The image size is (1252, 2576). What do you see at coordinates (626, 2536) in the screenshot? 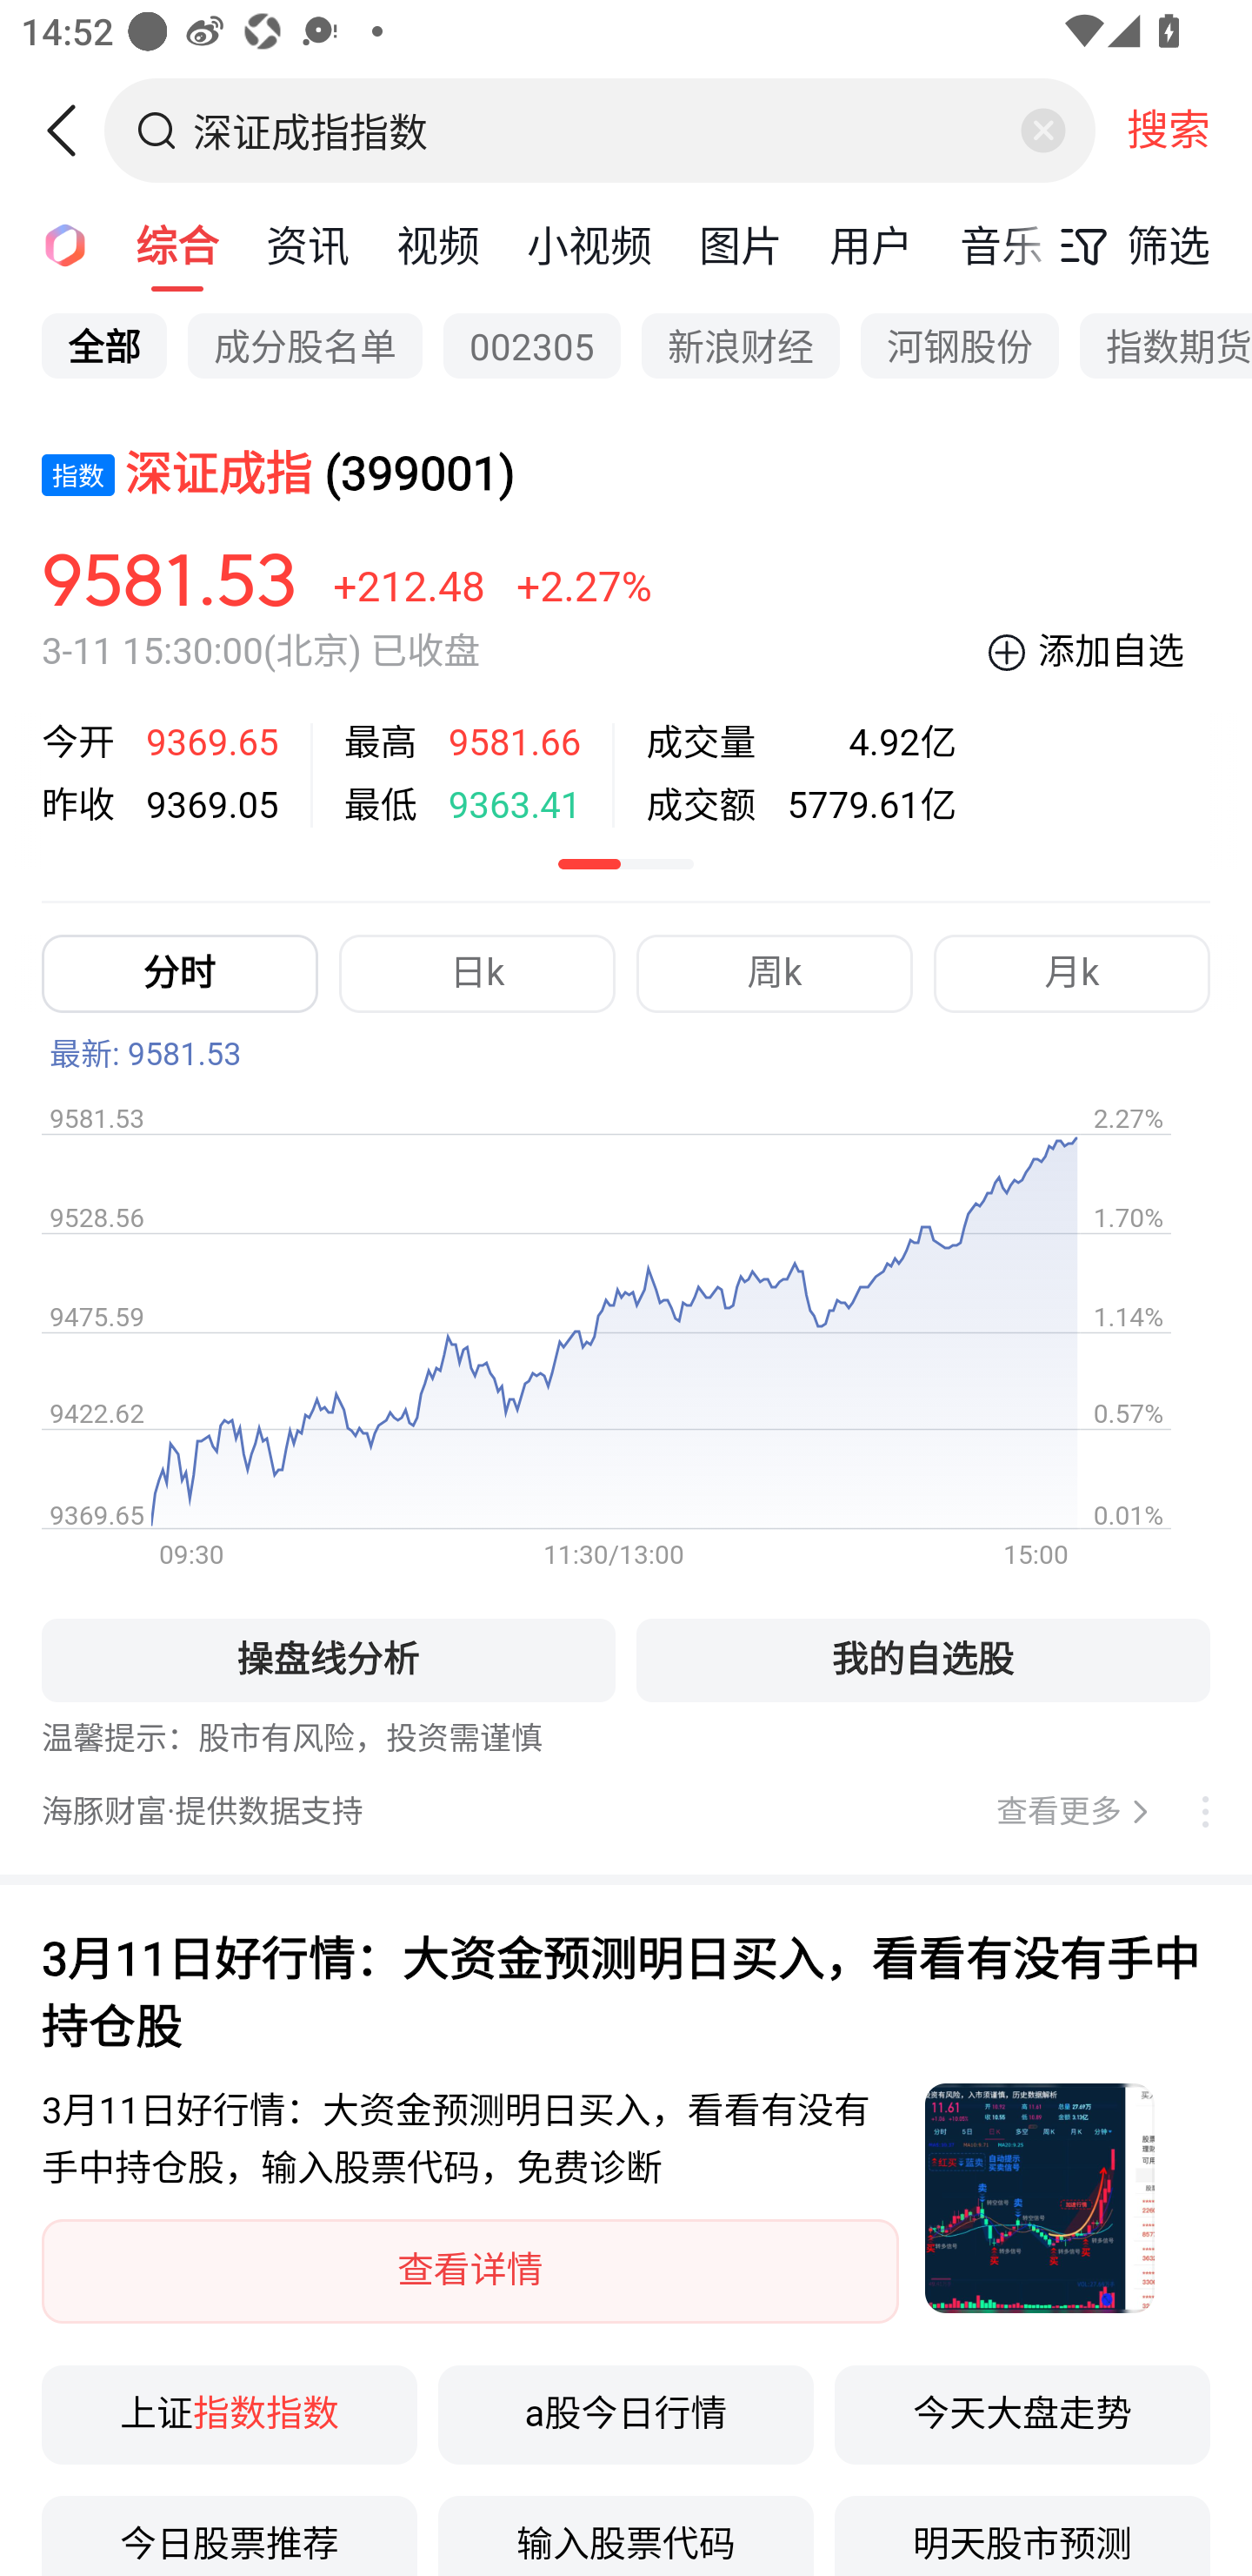
I see `输入股票代码` at bounding box center [626, 2536].